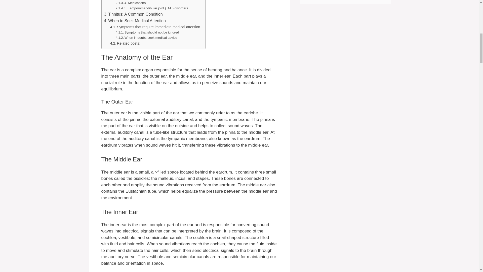  Describe the element at coordinates (135, 21) in the screenshot. I see `When to Seek Medical Attention` at that location.